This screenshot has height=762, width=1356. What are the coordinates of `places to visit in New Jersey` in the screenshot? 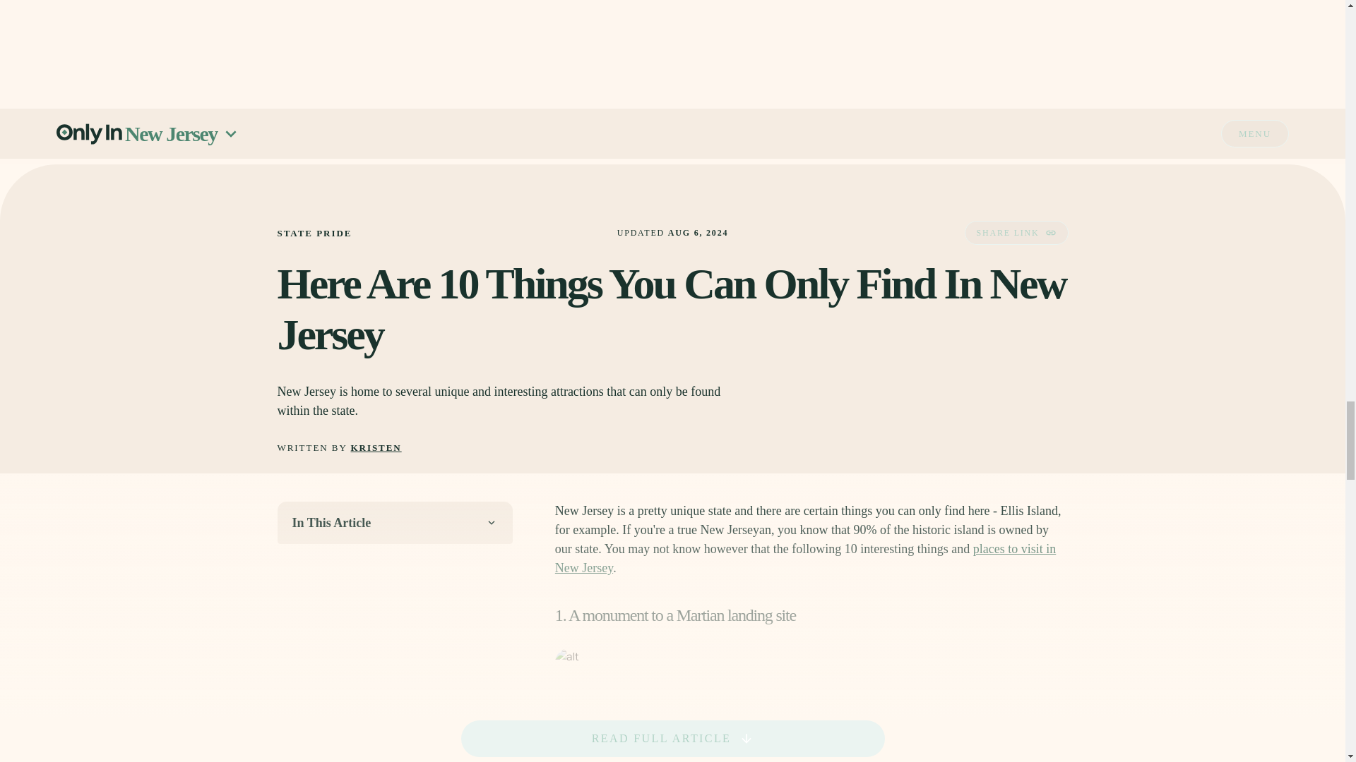 It's located at (805, 558).